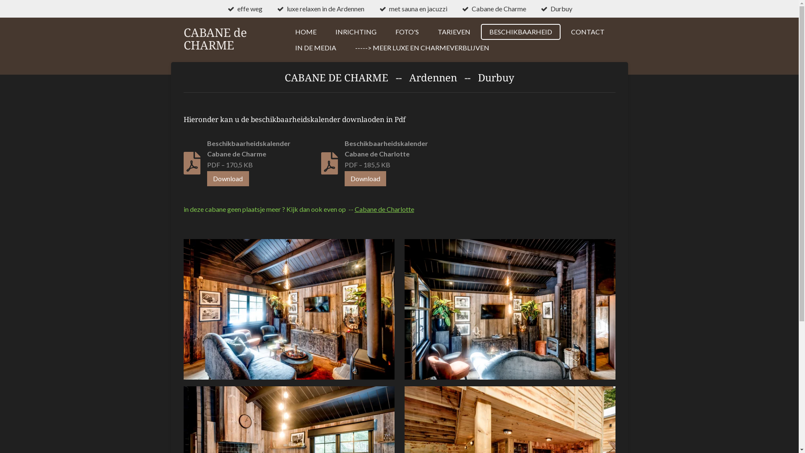  I want to click on Download, so click(366, 179).